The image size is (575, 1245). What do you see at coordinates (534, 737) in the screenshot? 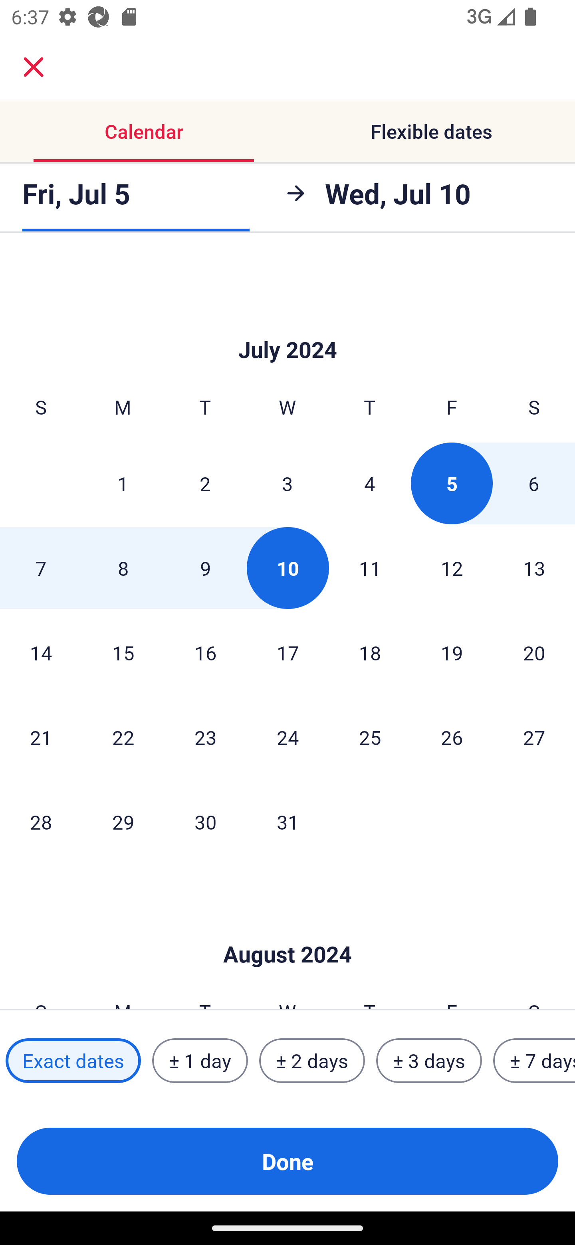
I see `27 Saturday, July 27, 2024` at bounding box center [534, 737].